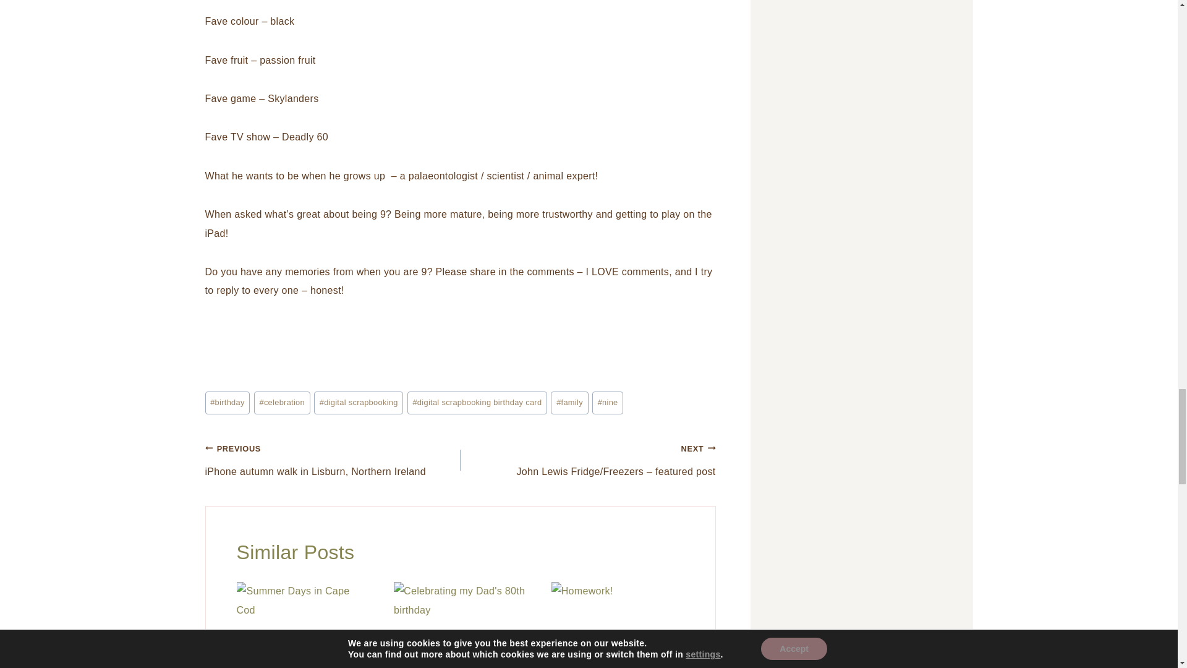 This screenshot has width=1187, height=668. Describe the element at coordinates (333, 460) in the screenshot. I see `family` at that location.